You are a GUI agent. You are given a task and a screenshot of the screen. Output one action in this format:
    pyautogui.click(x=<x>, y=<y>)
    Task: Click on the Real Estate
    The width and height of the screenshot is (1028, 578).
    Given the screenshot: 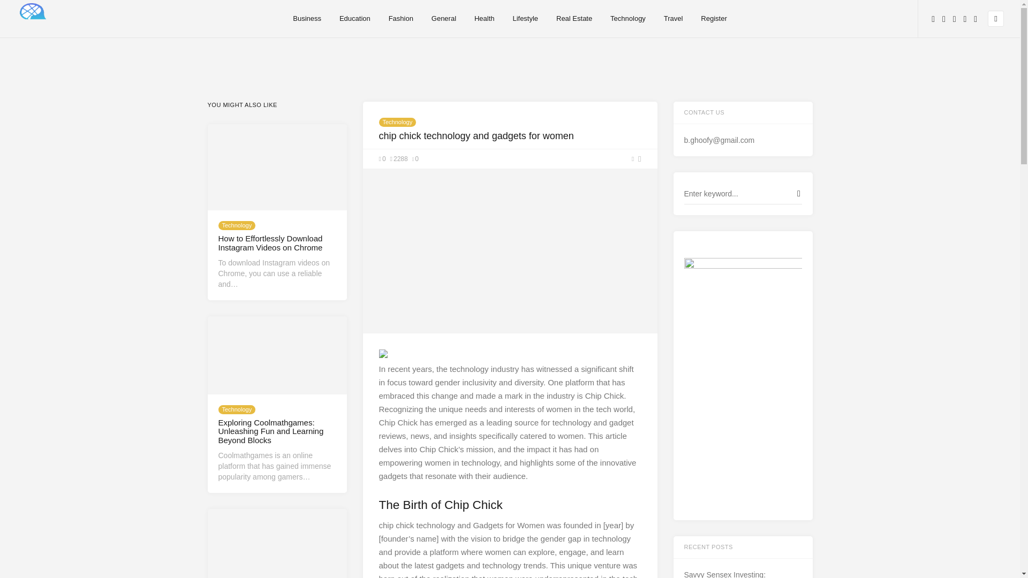 What is the action you would take?
    pyautogui.click(x=574, y=19)
    